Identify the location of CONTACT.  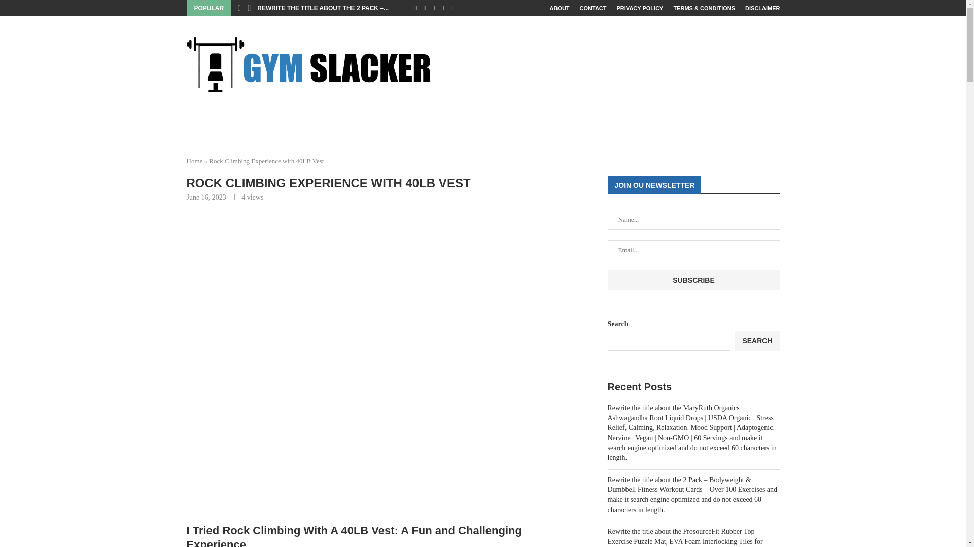
(593, 8).